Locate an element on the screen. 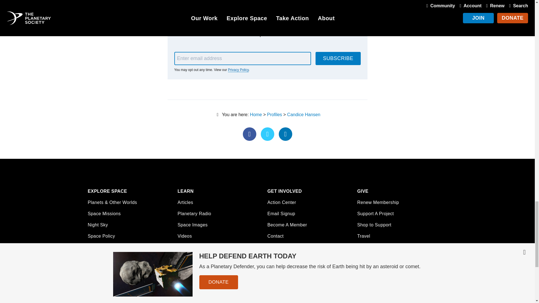  Subscribe is located at coordinates (338, 58).